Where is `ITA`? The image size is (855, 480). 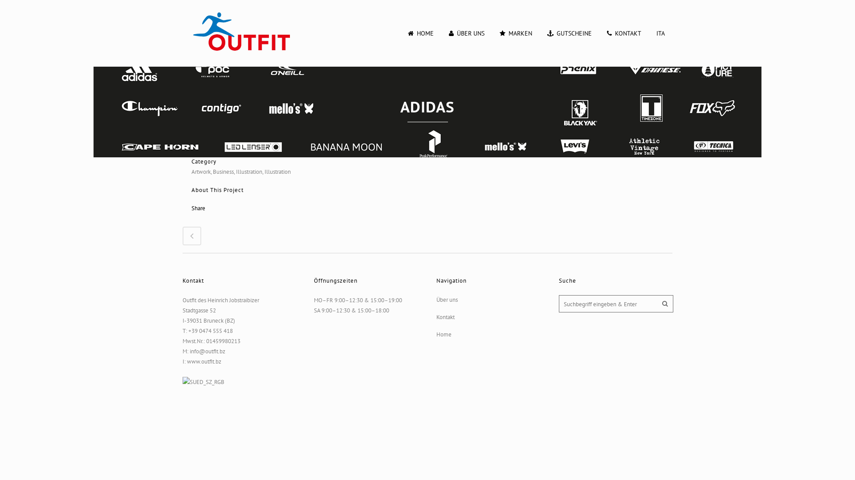
ITA is located at coordinates (661, 33).